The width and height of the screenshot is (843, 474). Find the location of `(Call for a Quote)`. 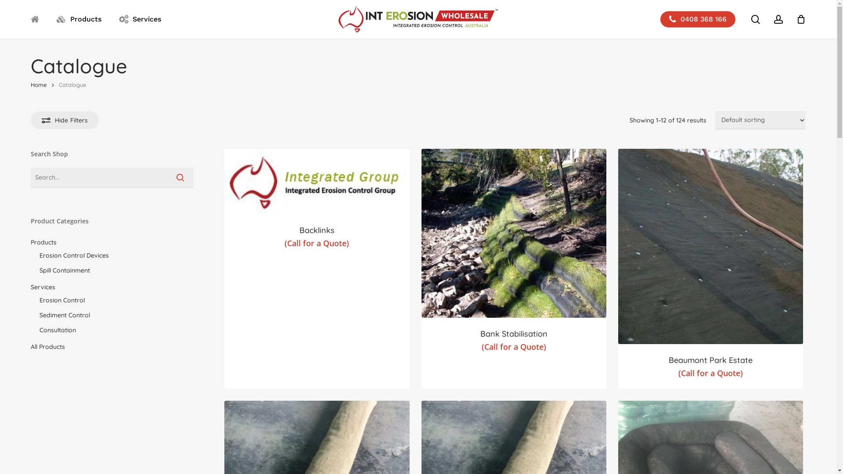

(Call for a Quote) is located at coordinates (514, 347).